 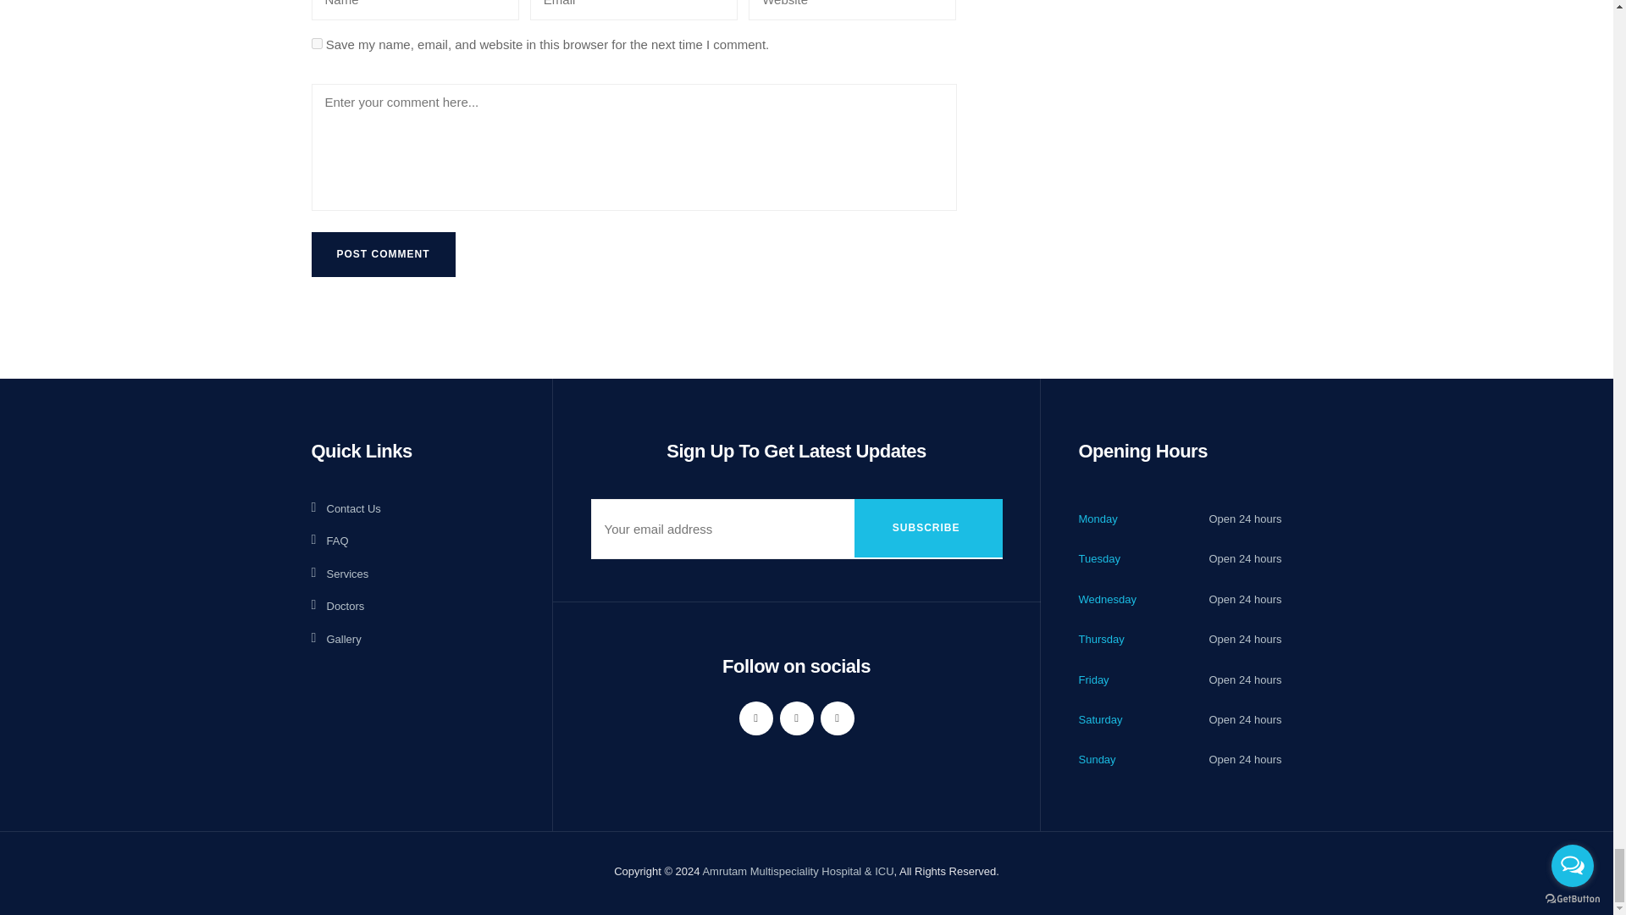 I want to click on Contact Us, so click(x=346, y=508).